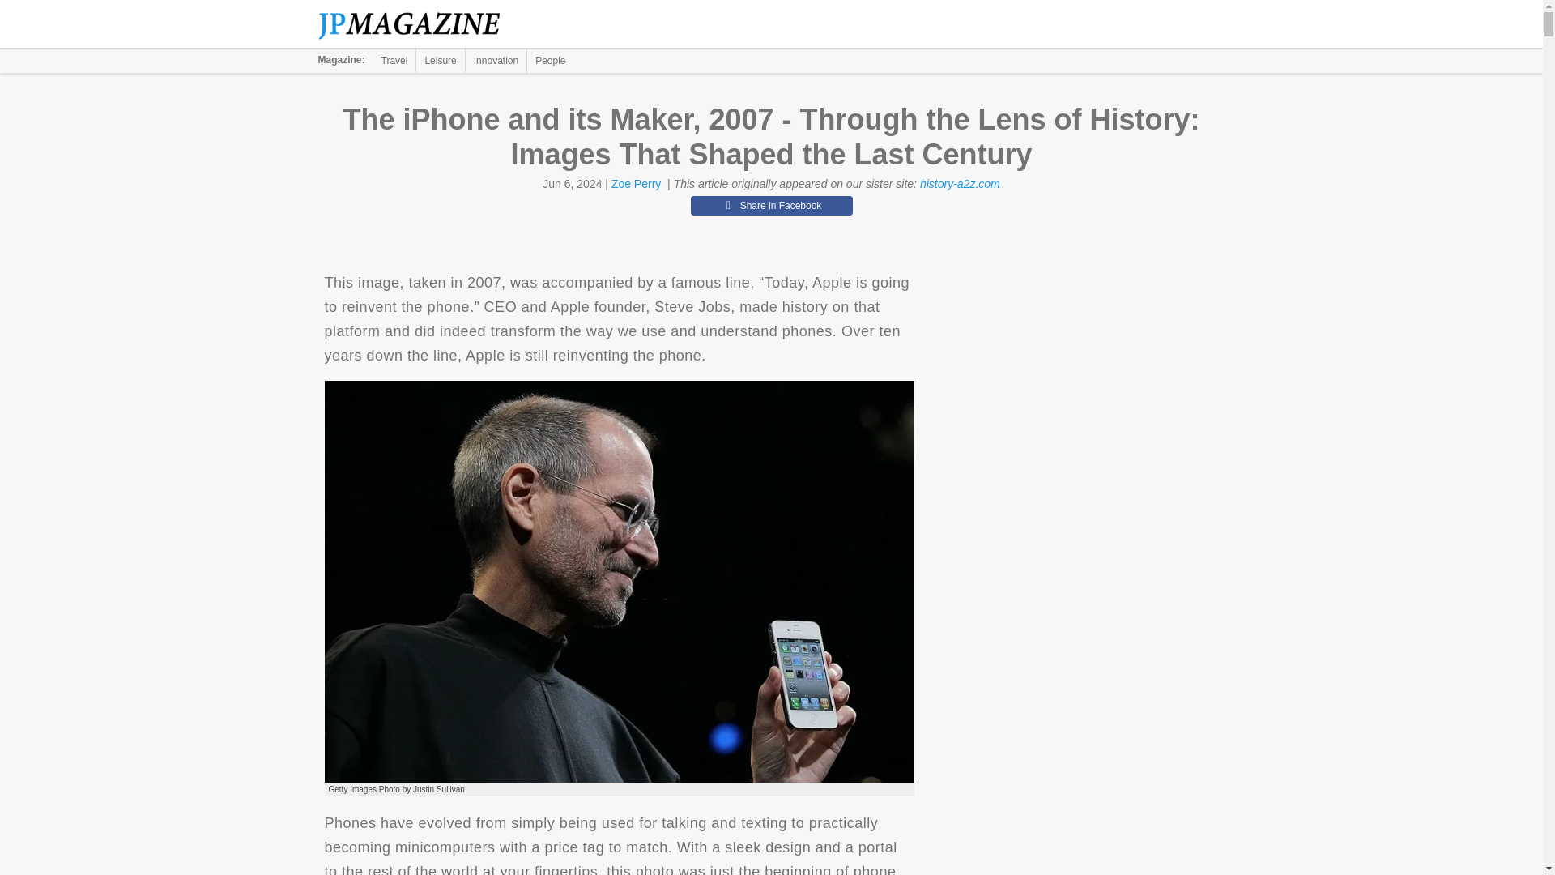  What do you see at coordinates (636, 184) in the screenshot?
I see `Zoe Perry` at bounding box center [636, 184].